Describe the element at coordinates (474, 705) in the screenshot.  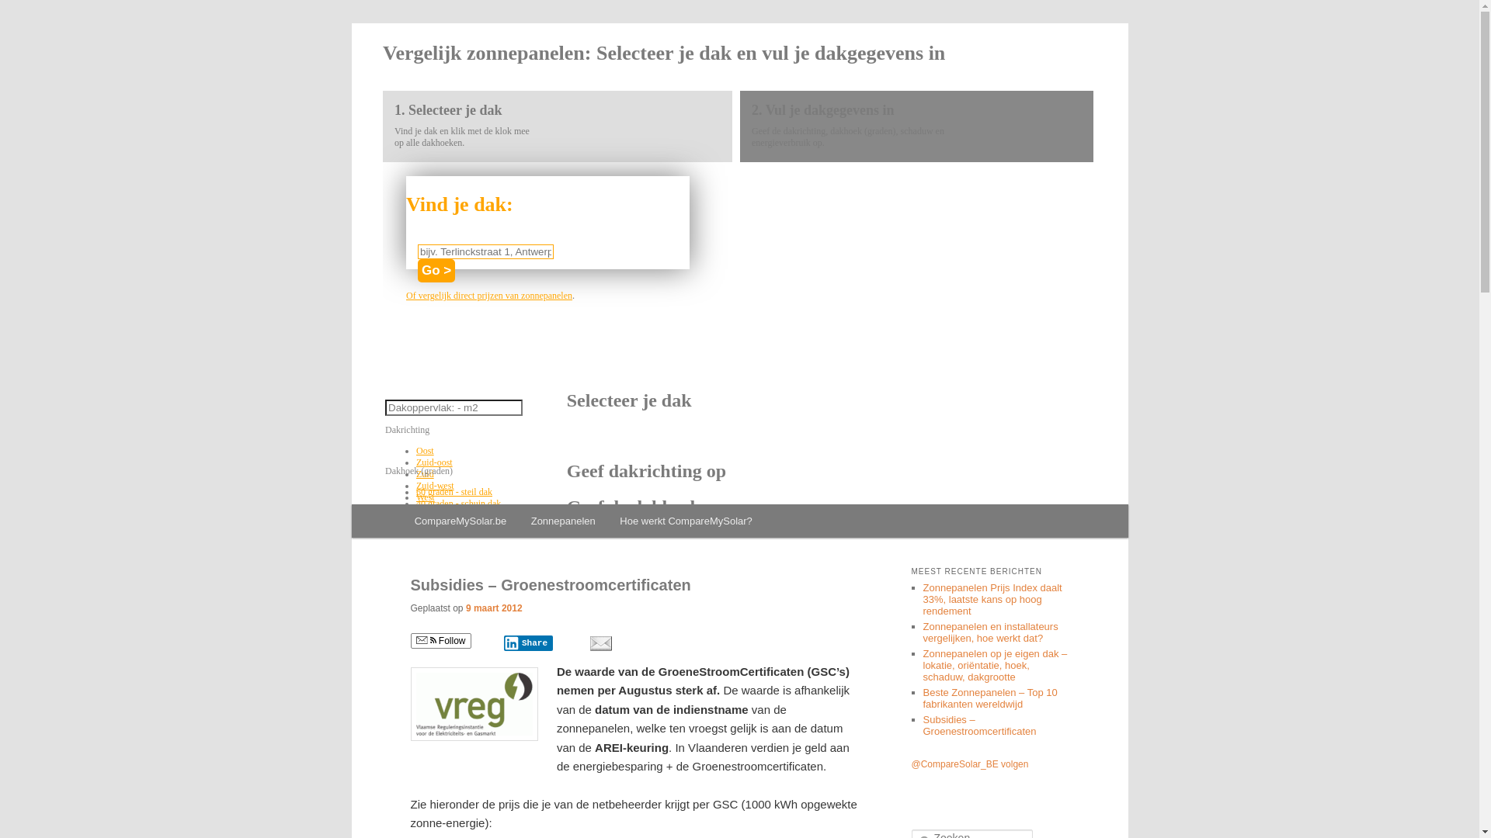
I see `vreg` at that location.